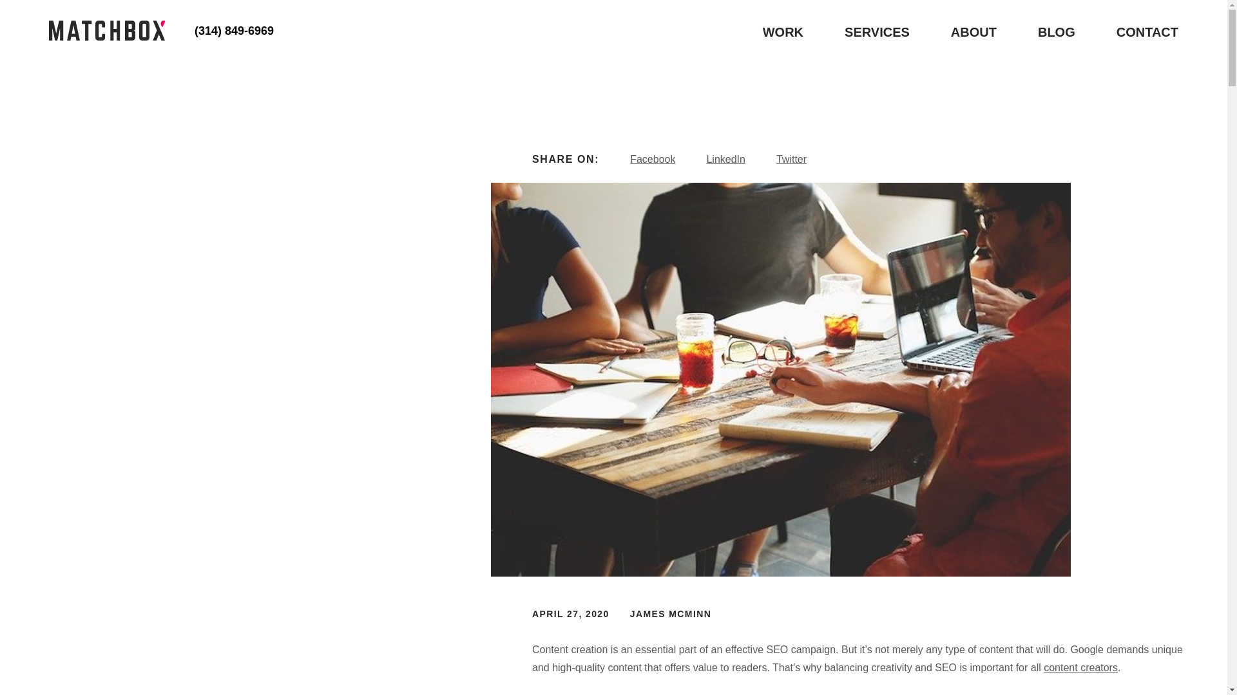  Describe the element at coordinates (652, 159) in the screenshot. I see `Facebook` at that location.